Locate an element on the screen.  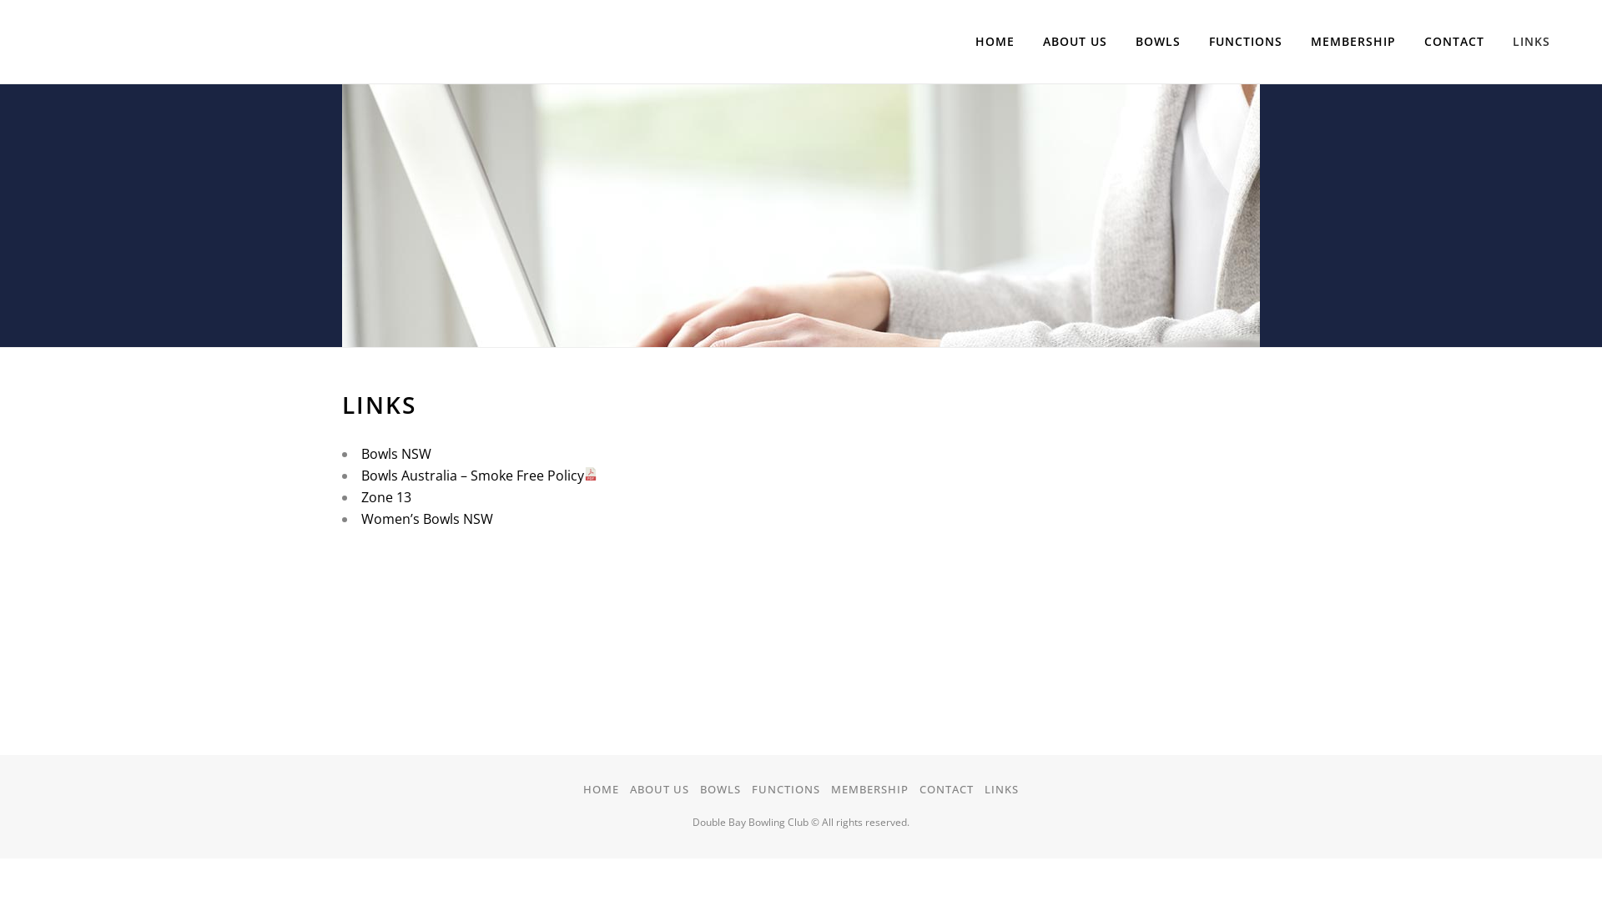
MEMBERSHIP is located at coordinates (869, 789).